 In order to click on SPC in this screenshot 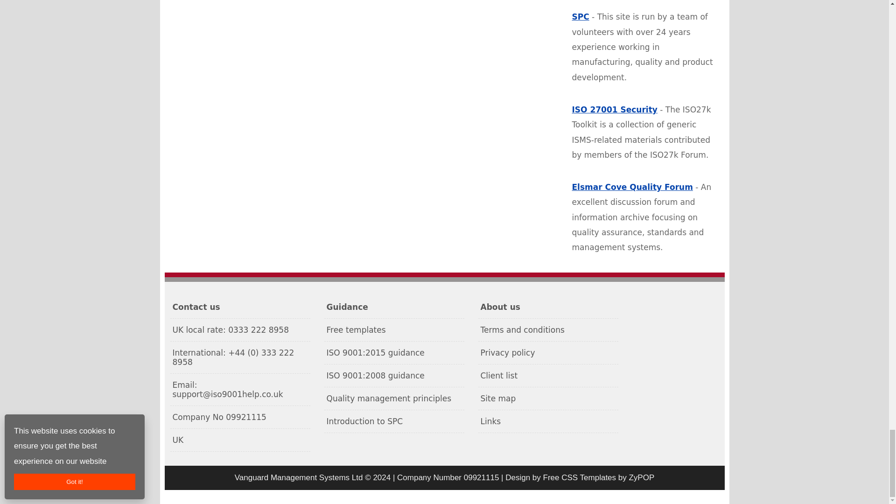, I will do `click(581, 17)`.